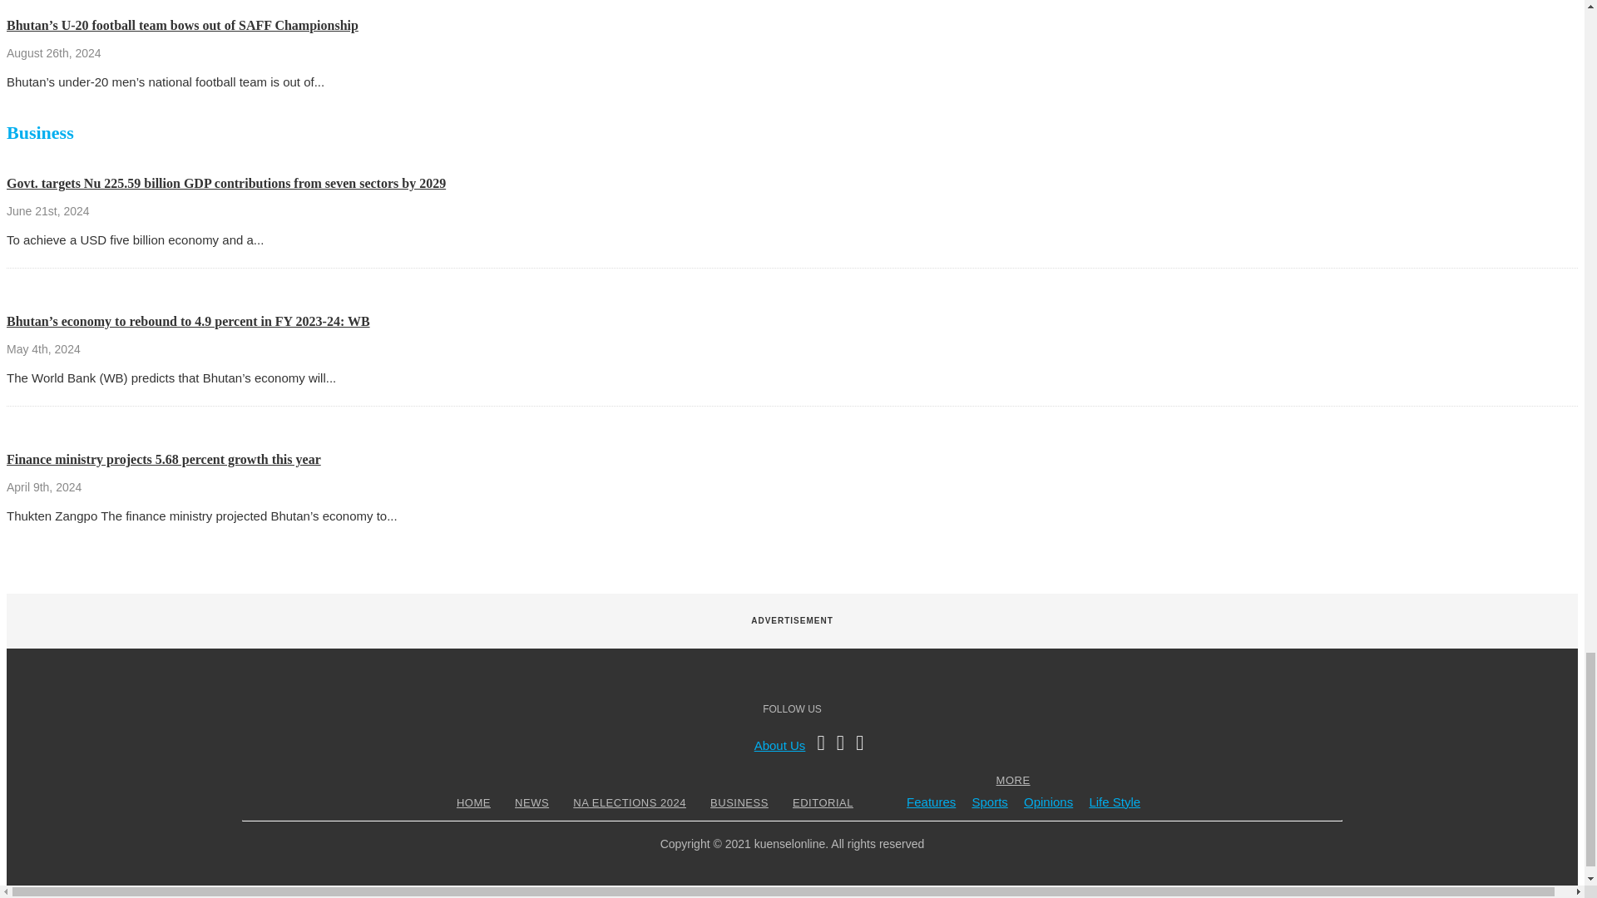  What do you see at coordinates (780, 745) in the screenshot?
I see `About Us` at bounding box center [780, 745].